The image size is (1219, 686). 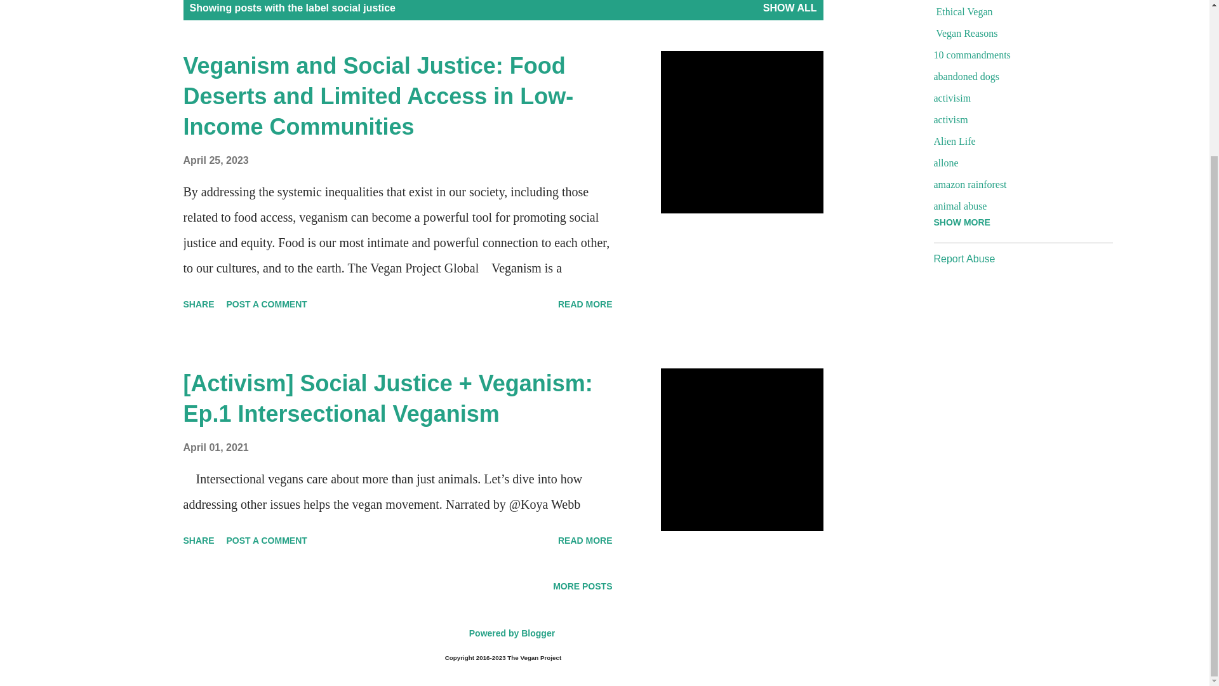 I want to click on Ethical Vegan, so click(x=1017, y=11).